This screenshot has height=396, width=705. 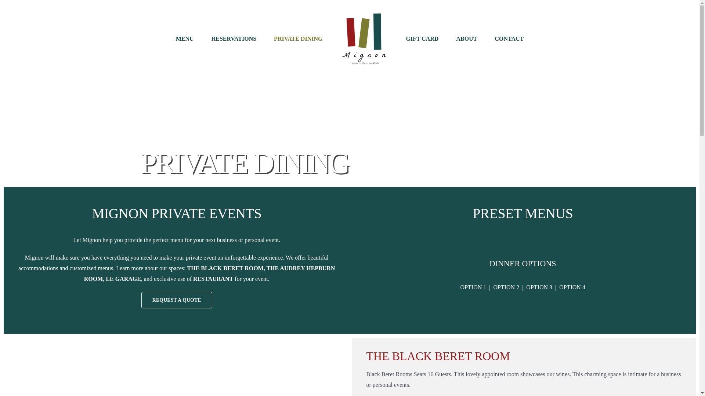 What do you see at coordinates (177, 300) in the screenshot?
I see `REQUEST A QUOTE` at bounding box center [177, 300].